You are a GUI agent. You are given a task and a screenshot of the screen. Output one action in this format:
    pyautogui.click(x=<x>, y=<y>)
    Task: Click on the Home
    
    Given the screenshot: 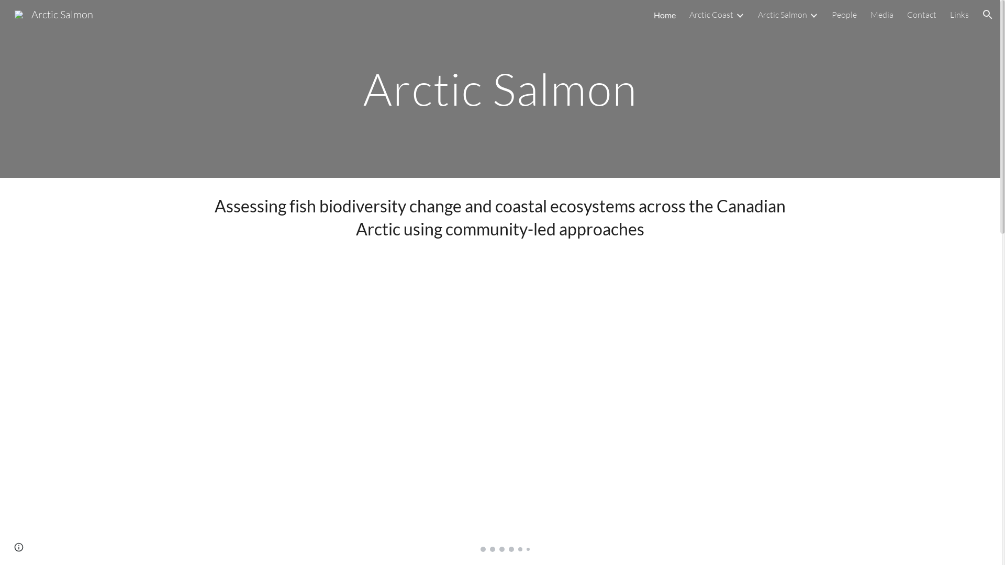 What is the action you would take?
    pyautogui.click(x=665, y=15)
    